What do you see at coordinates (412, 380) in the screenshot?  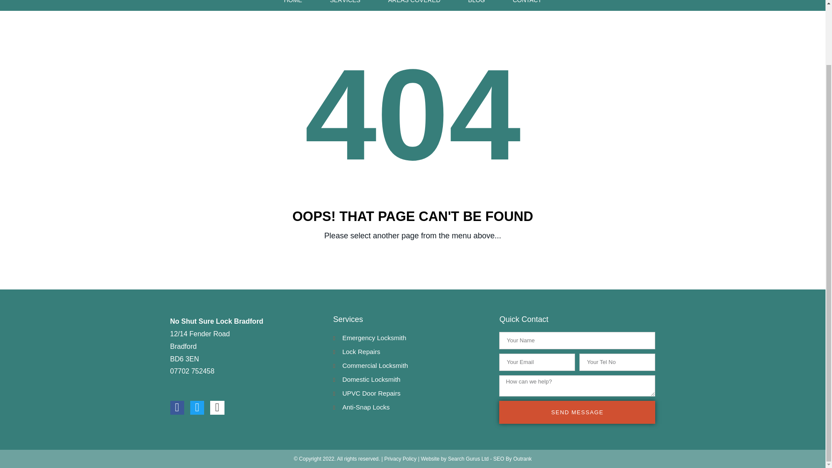 I see `Domestic Locksmith` at bounding box center [412, 380].